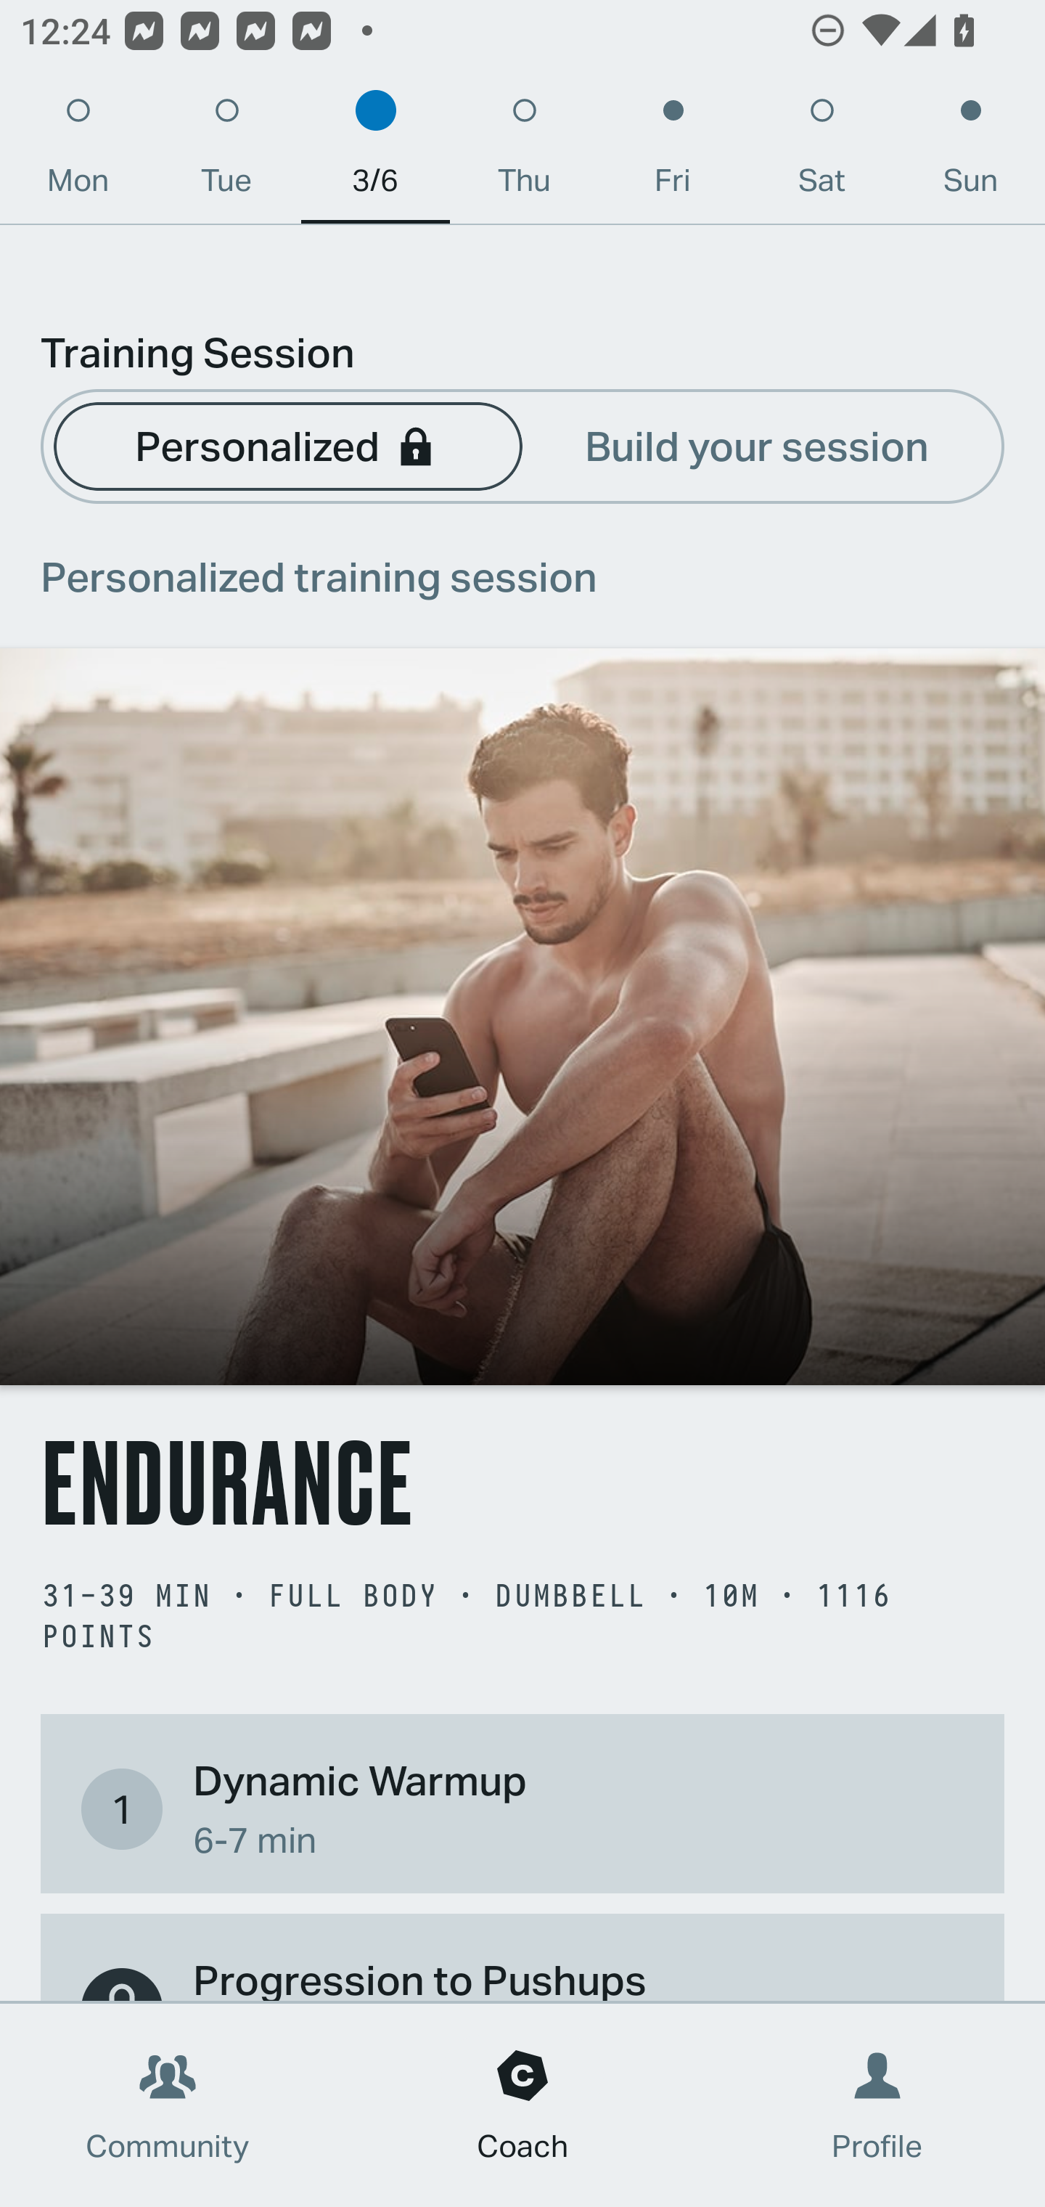  I want to click on 3/6, so click(375, 152).